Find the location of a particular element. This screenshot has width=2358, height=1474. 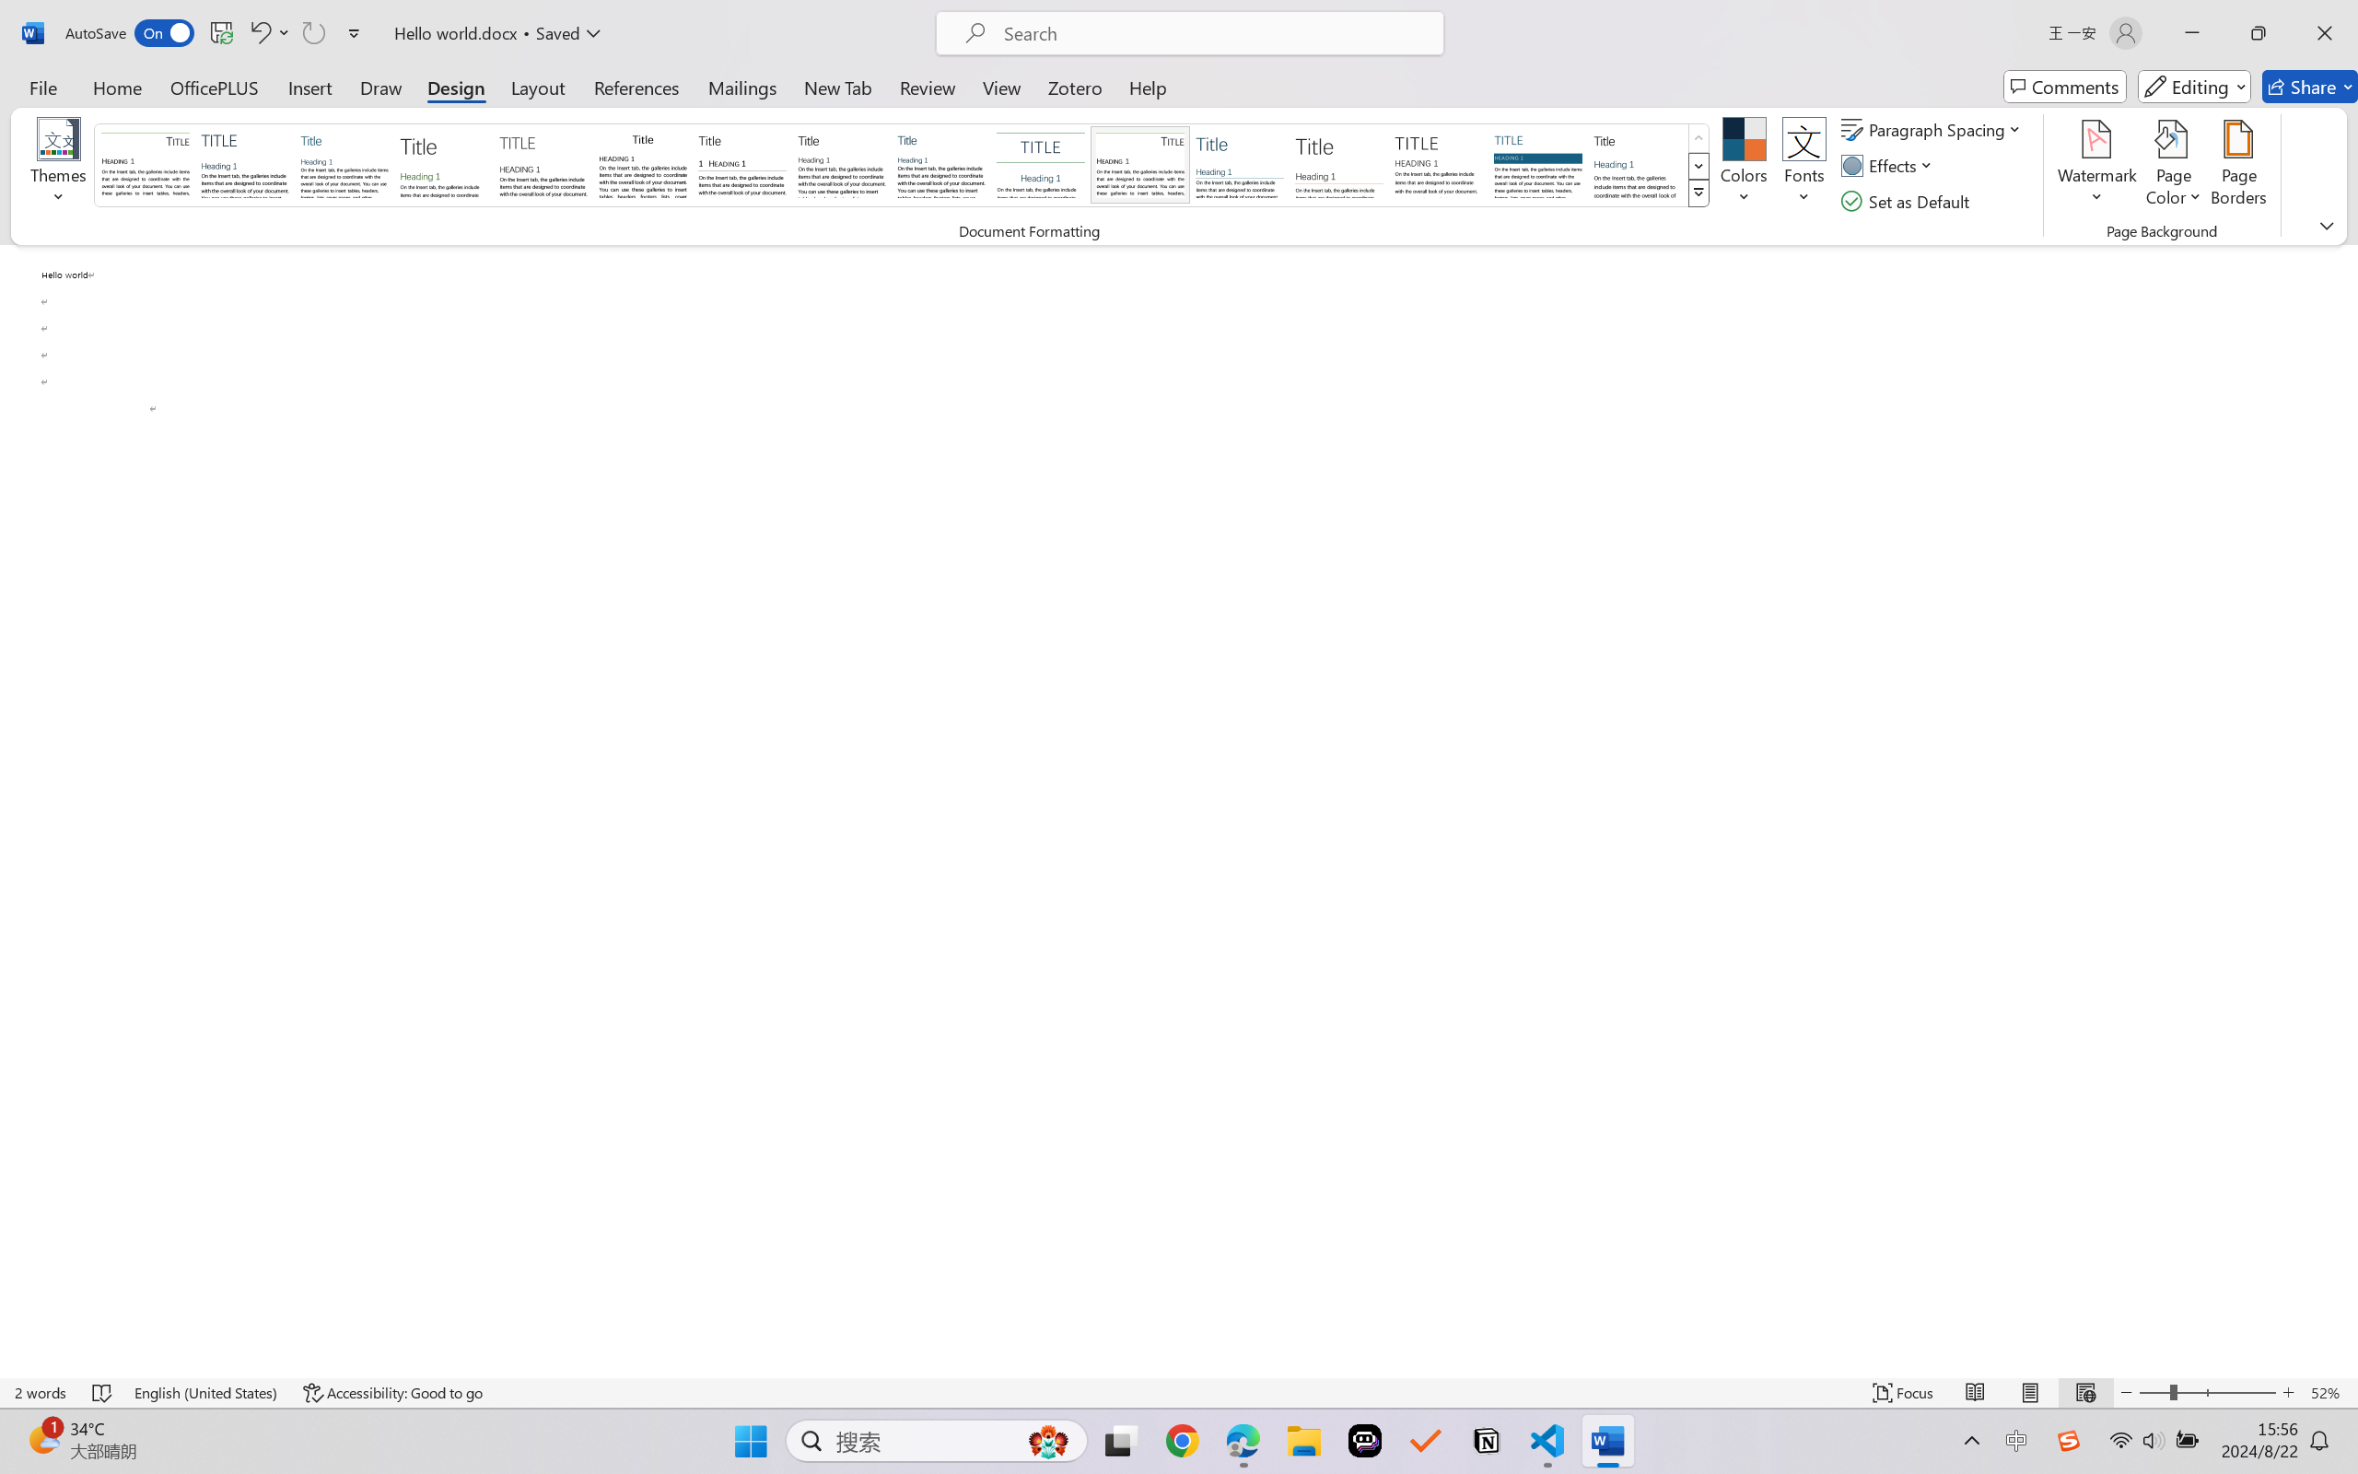

Mailings is located at coordinates (742, 87).